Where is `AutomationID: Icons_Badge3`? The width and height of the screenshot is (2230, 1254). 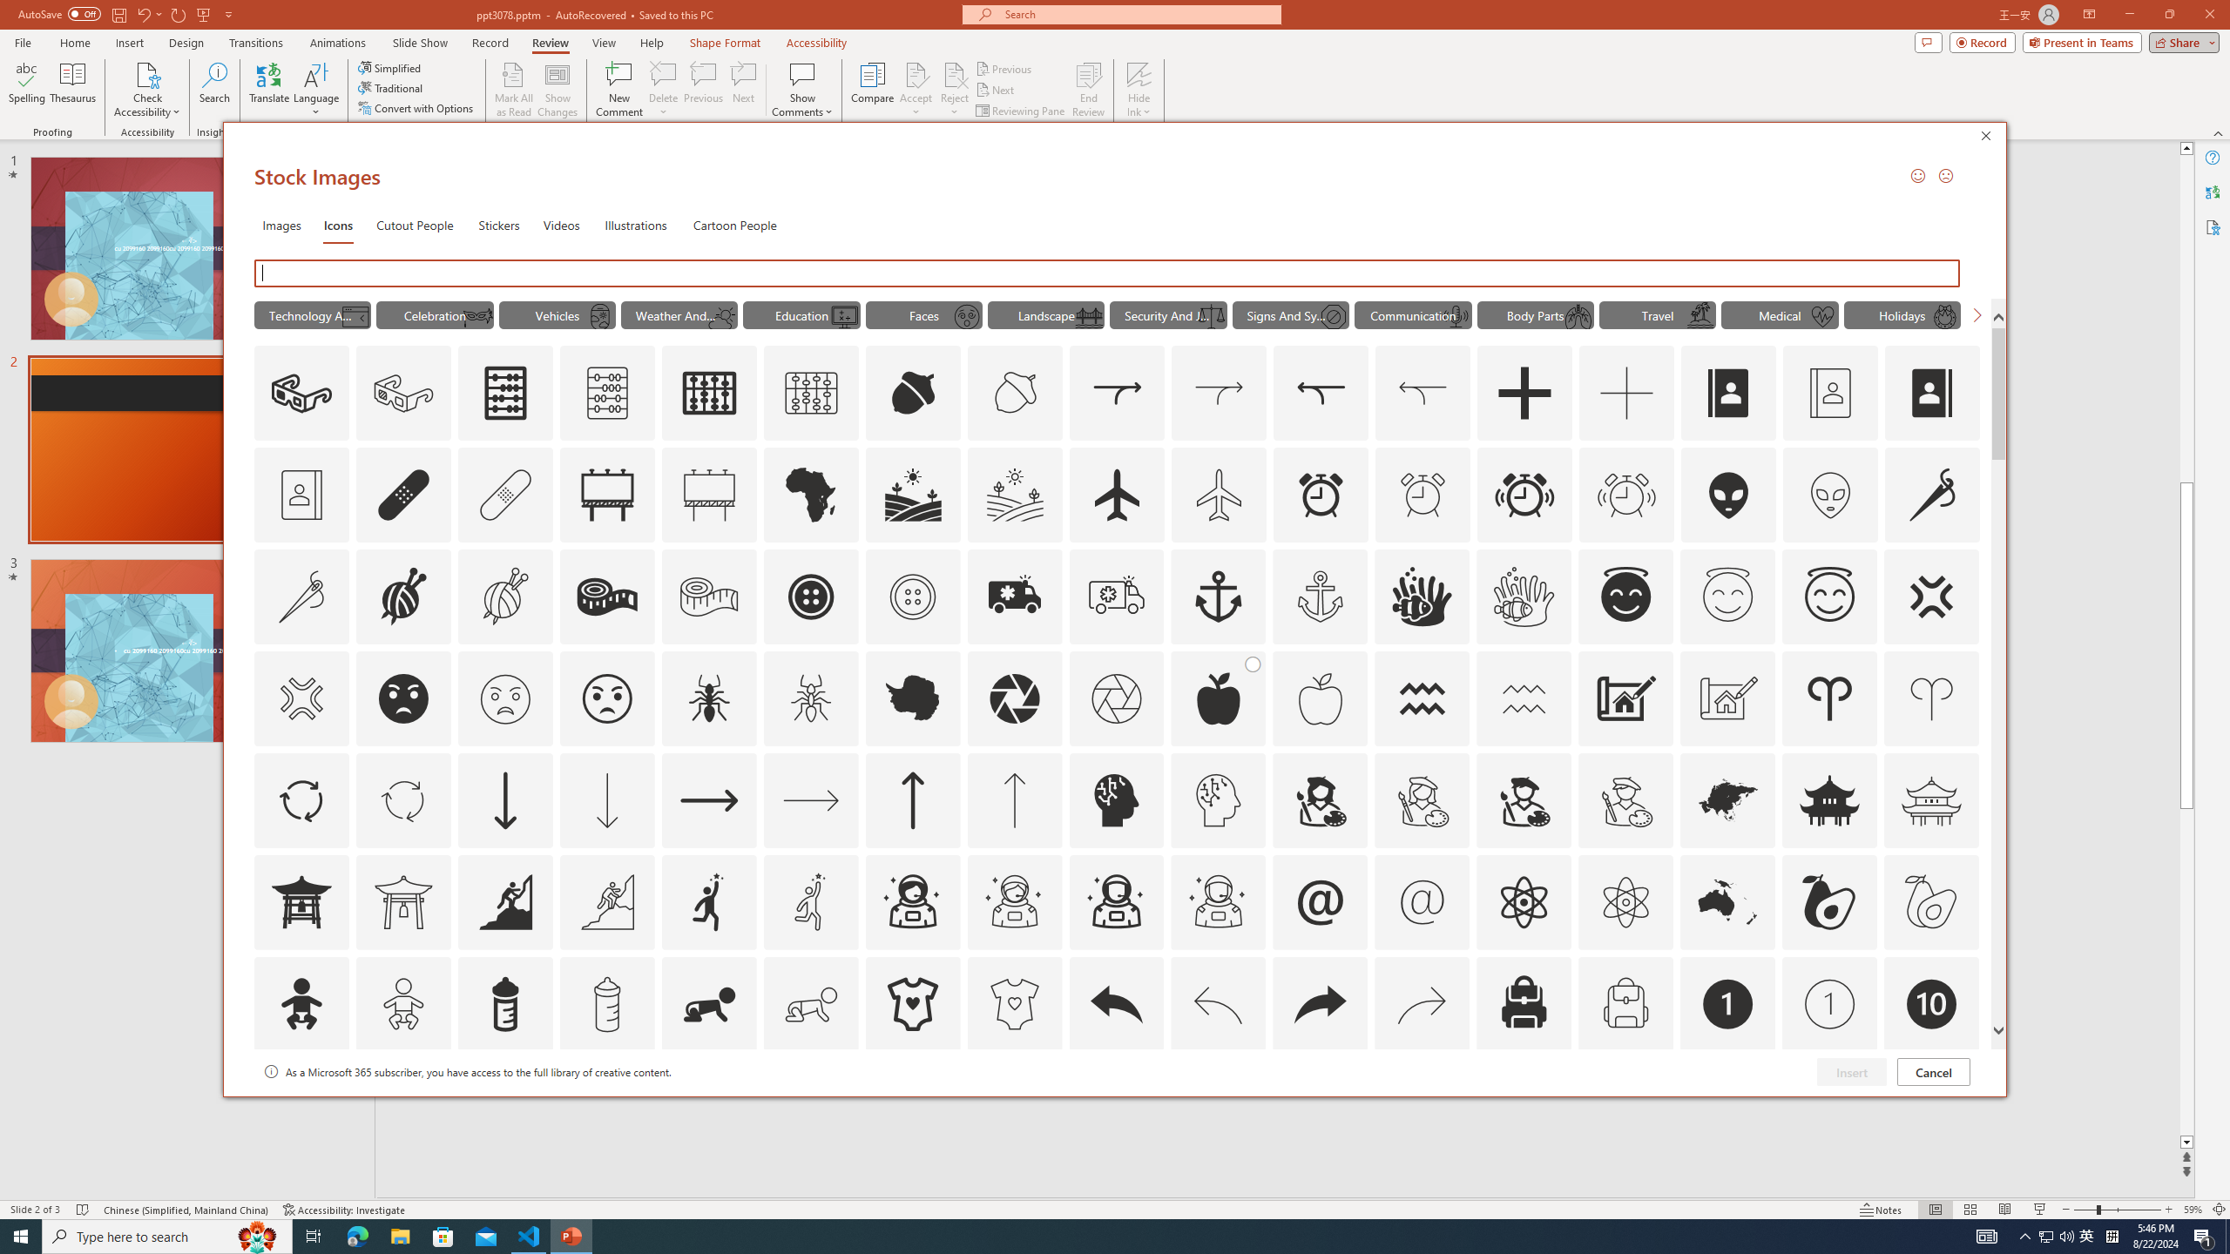
AutomationID: Icons_Badge3 is located at coordinates (606, 1106).